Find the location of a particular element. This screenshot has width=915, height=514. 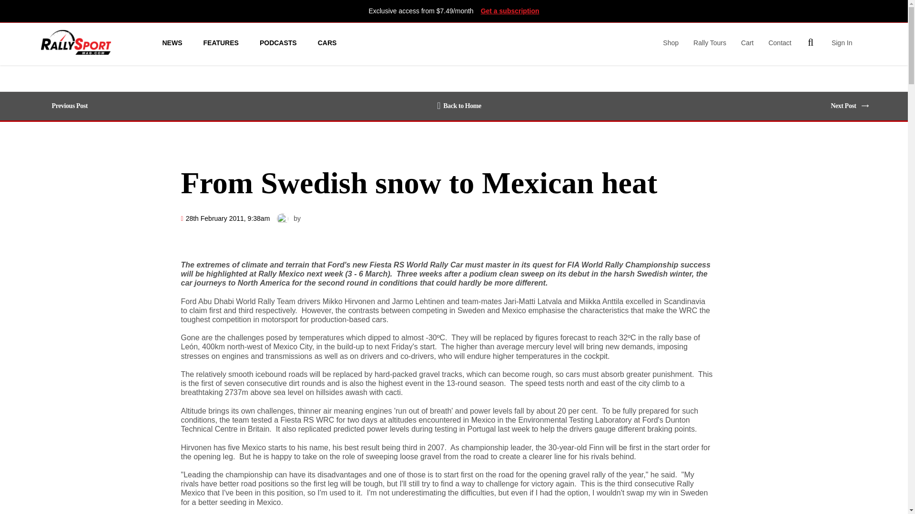

Get a subscription is located at coordinates (510, 11).